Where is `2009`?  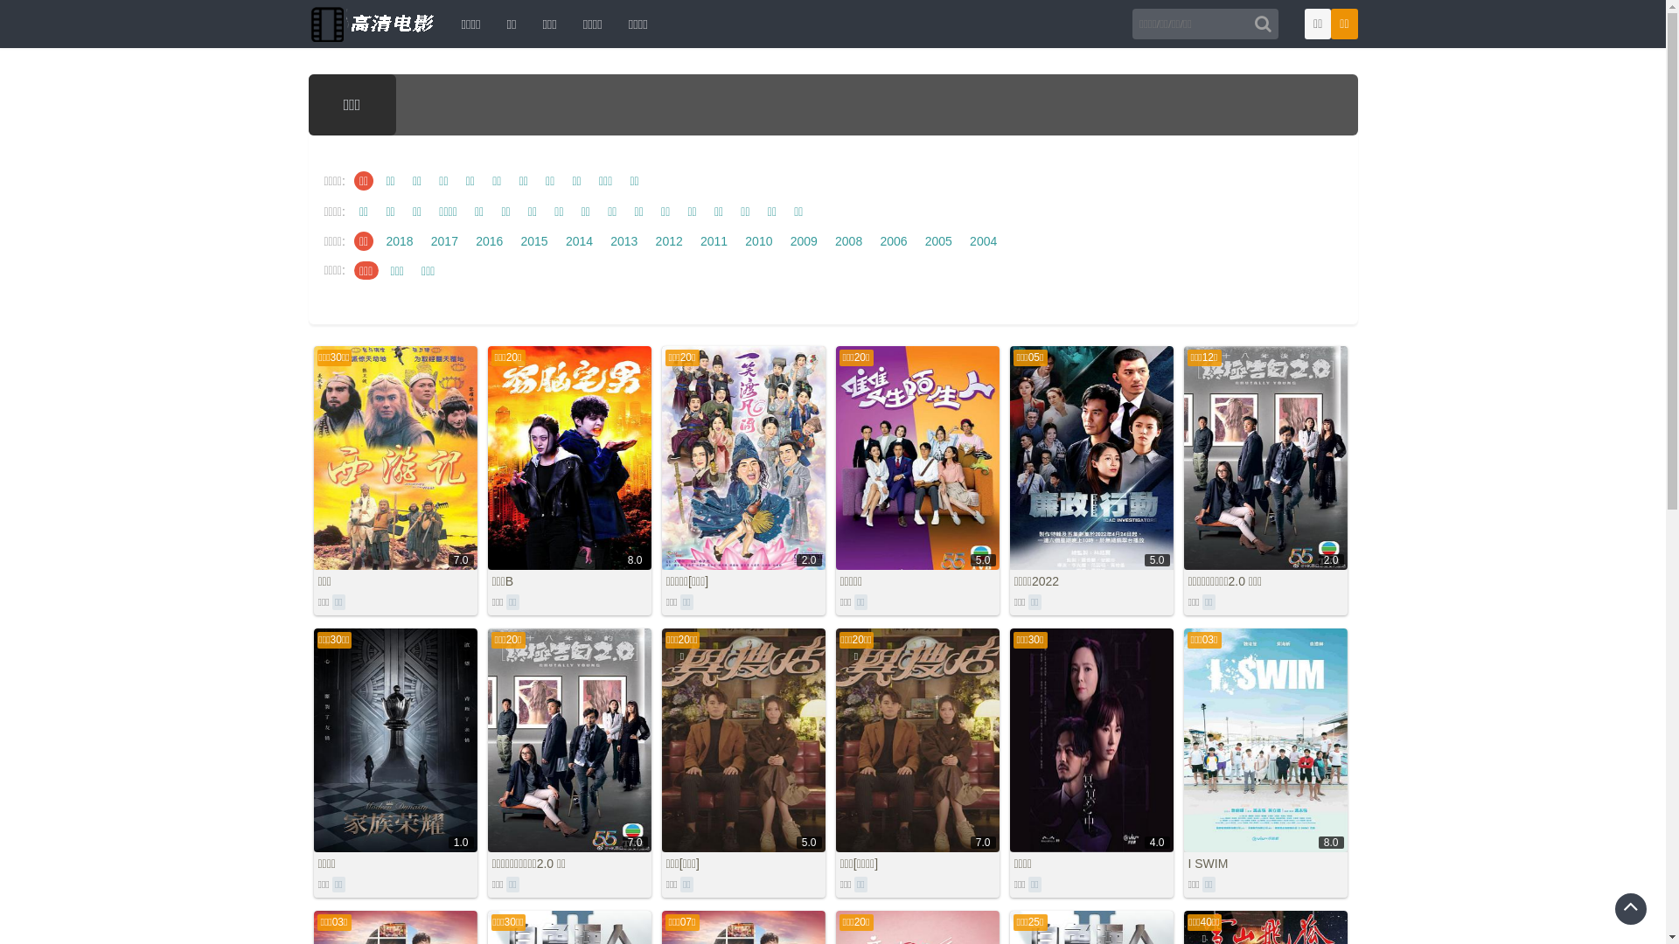
2009 is located at coordinates (805, 241).